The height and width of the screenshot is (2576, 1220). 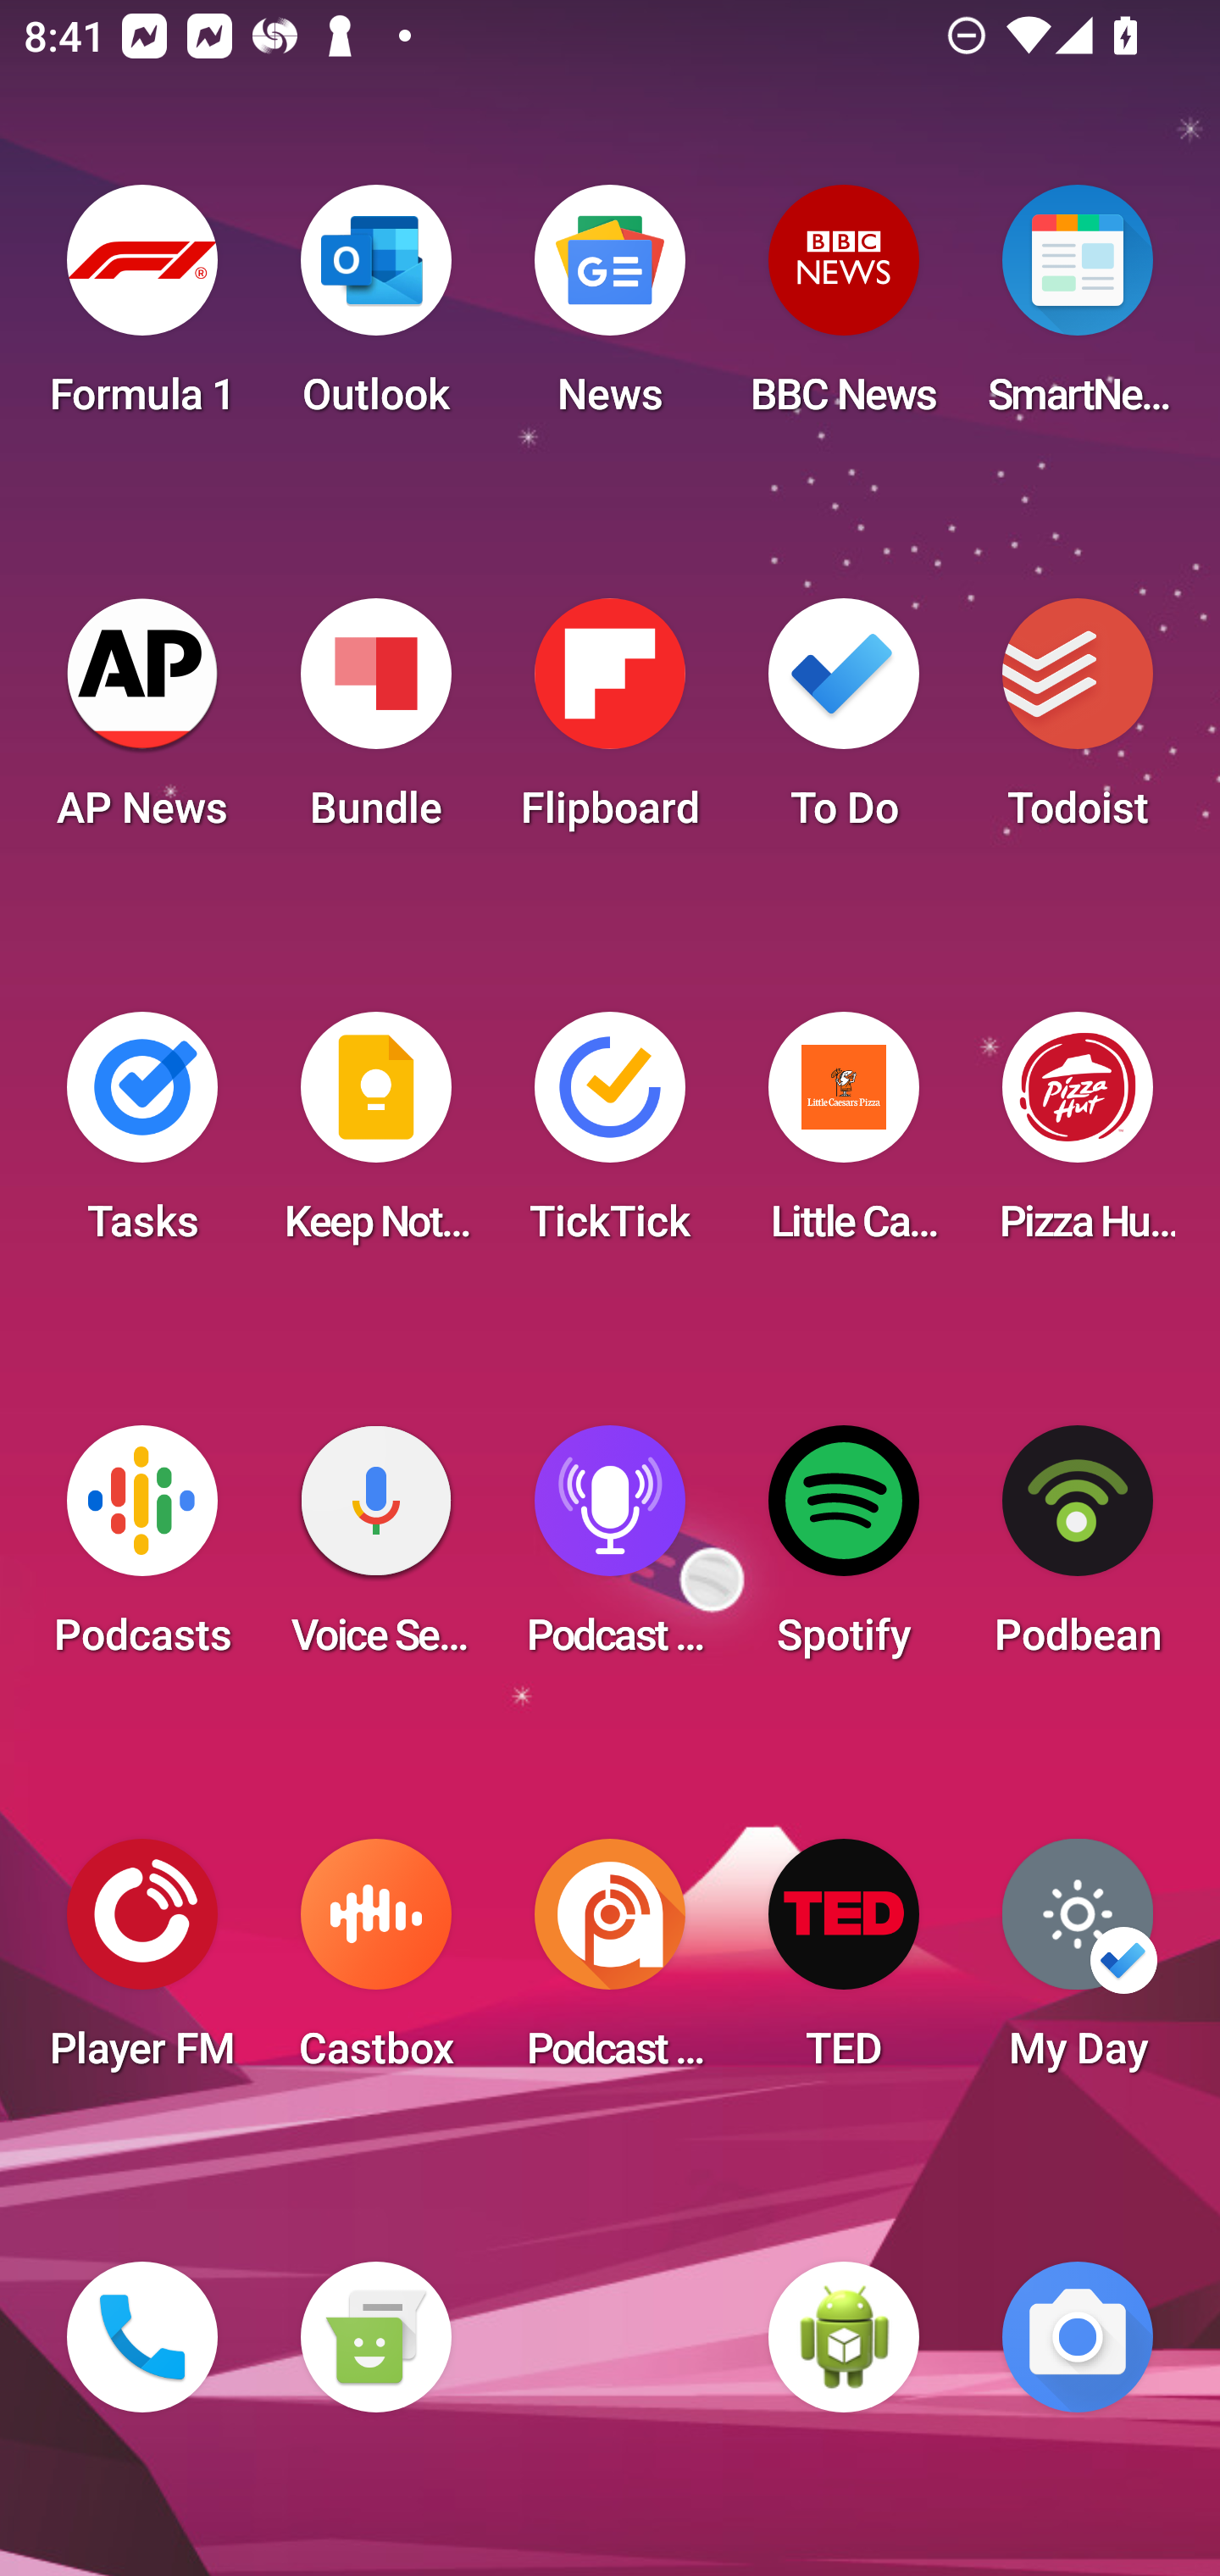 What do you see at coordinates (1078, 2337) in the screenshot?
I see `Camera` at bounding box center [1078, 2337].